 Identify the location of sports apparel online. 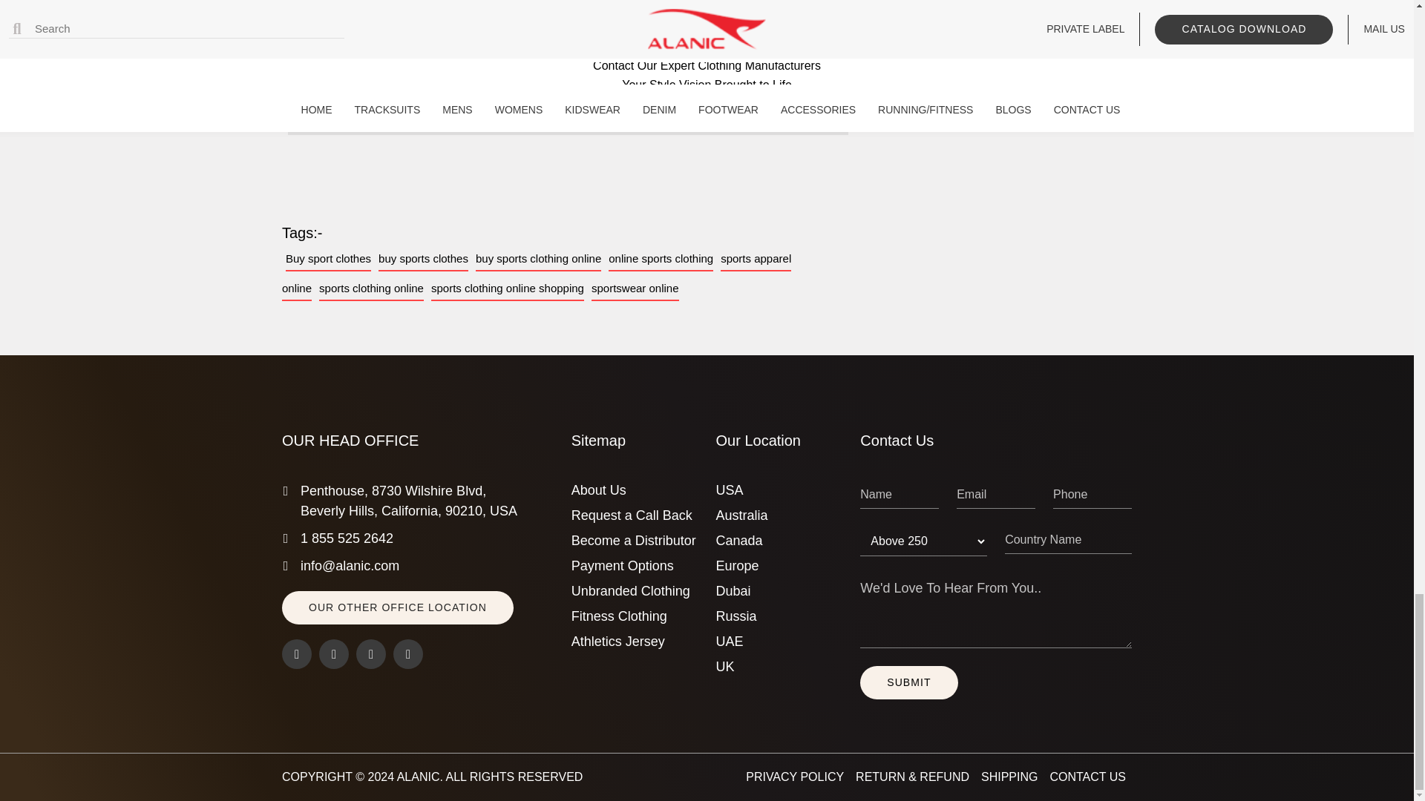
(536, 274).